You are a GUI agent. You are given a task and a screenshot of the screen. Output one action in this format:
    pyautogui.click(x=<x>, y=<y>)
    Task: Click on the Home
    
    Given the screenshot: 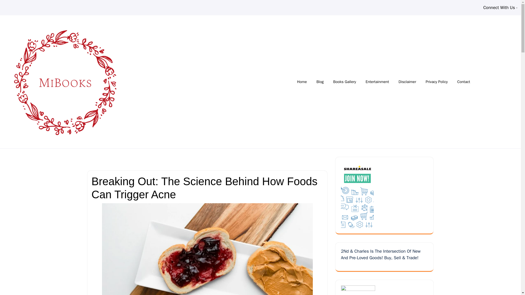 What is the action you would take?
    pyautogui.click(x=302, y=81)
    